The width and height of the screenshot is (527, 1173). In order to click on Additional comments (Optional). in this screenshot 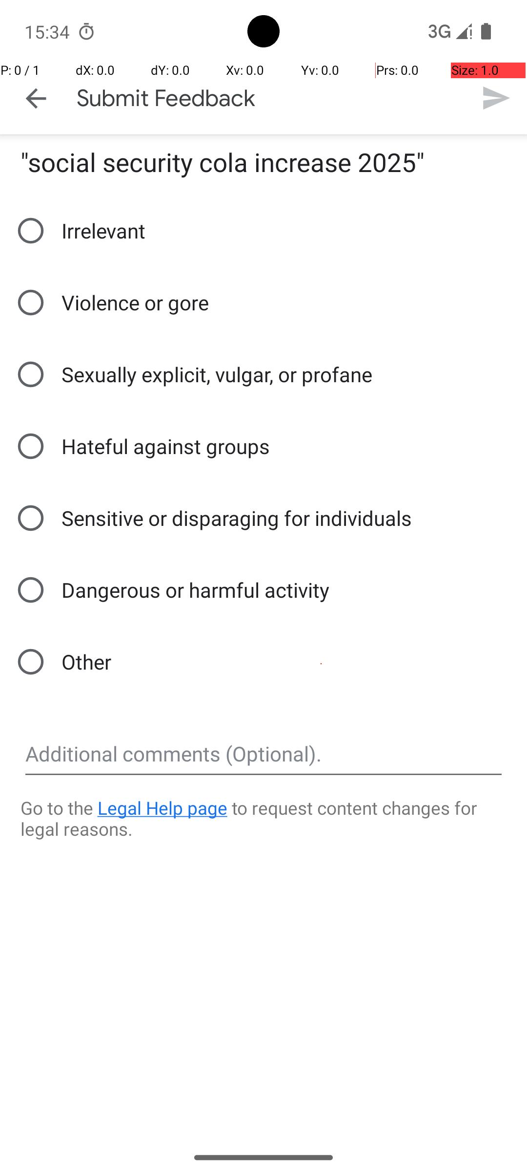, I will do `click(263, 754)`.